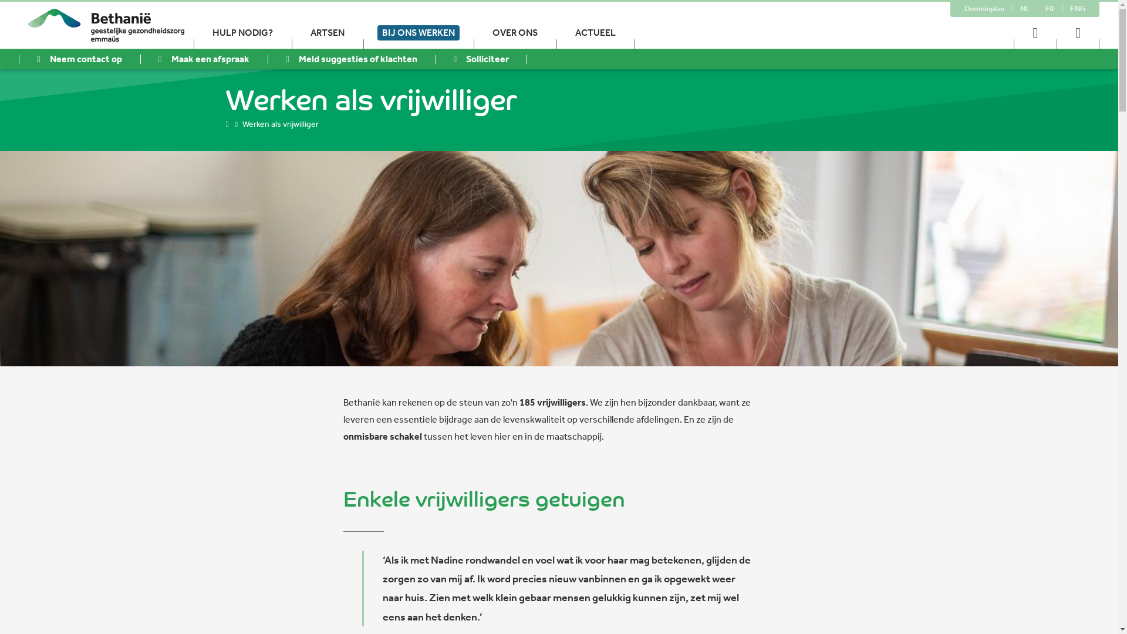 Image resolution: width=1127 pixels, height=634 pixels. I want to click on Maak een afspraak, so click(204, 59).